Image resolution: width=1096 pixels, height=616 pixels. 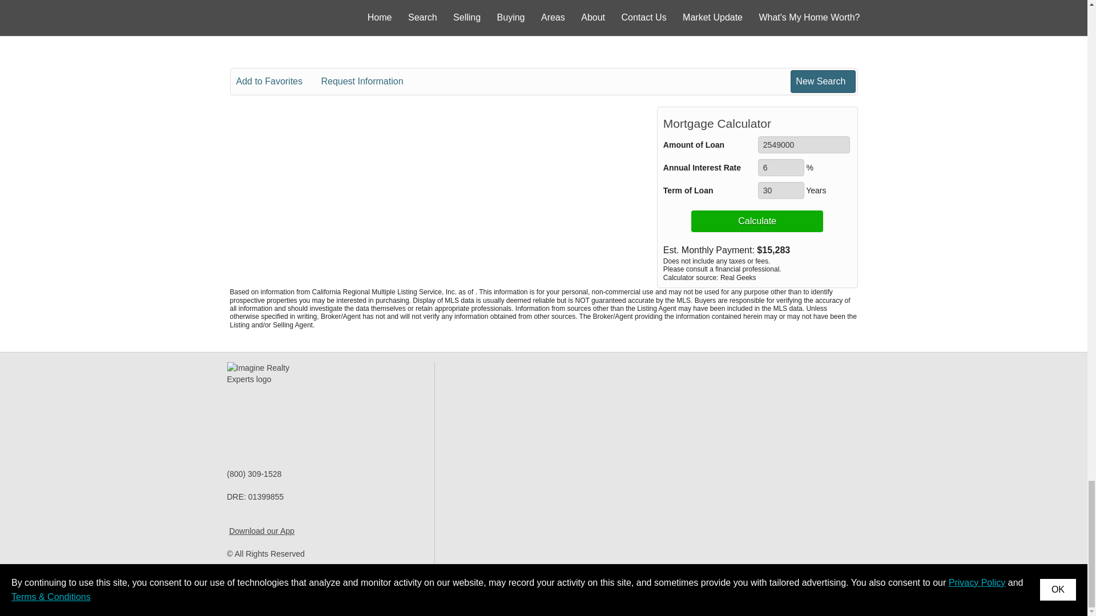 I want to click on 2549000, so click(x=804, y=144).